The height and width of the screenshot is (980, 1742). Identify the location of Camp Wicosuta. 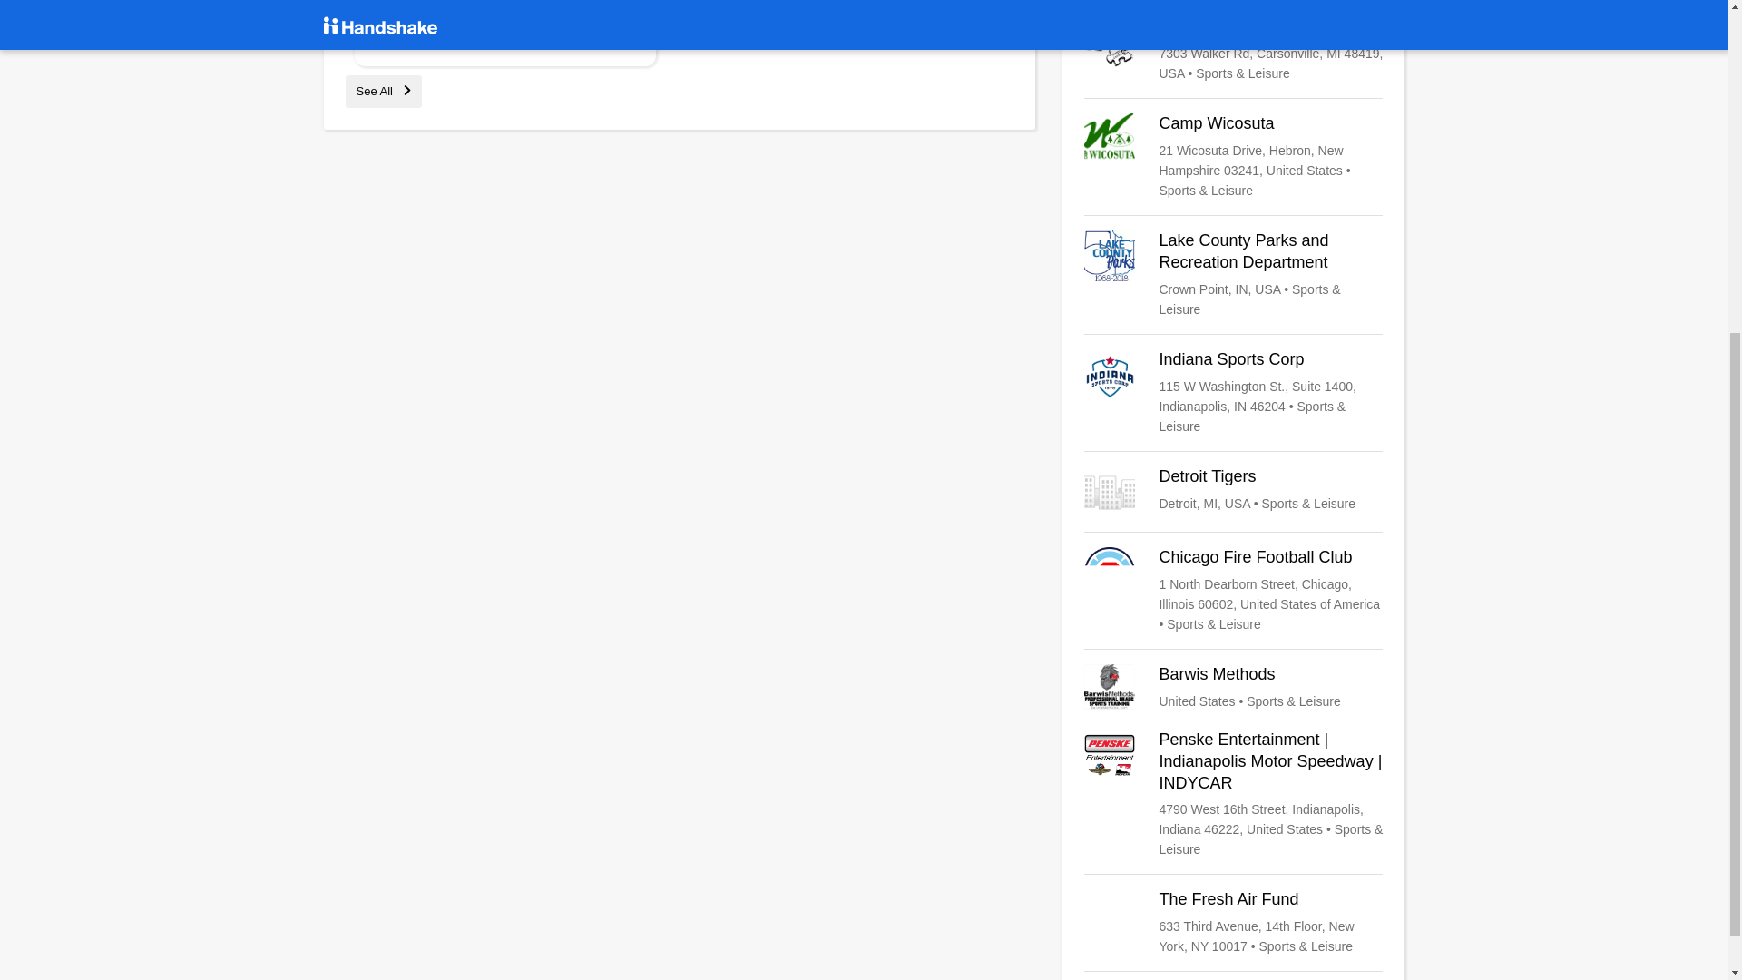
(1233, 157).